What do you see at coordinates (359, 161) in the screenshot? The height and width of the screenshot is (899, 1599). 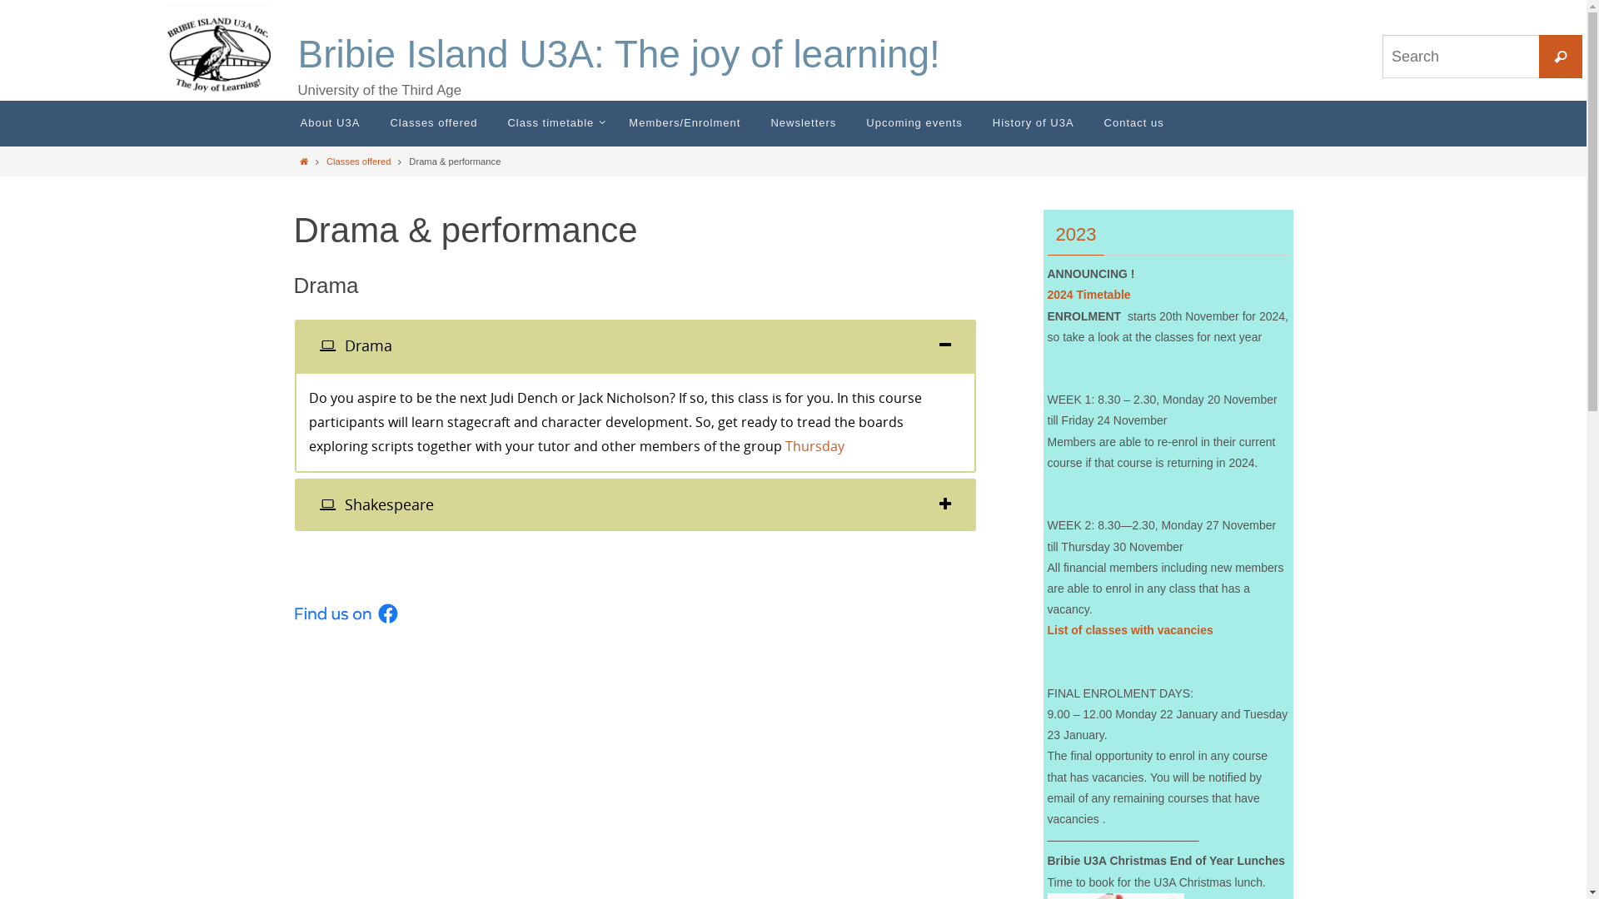 I see `Classes offered` at bounding box center [359, 161].